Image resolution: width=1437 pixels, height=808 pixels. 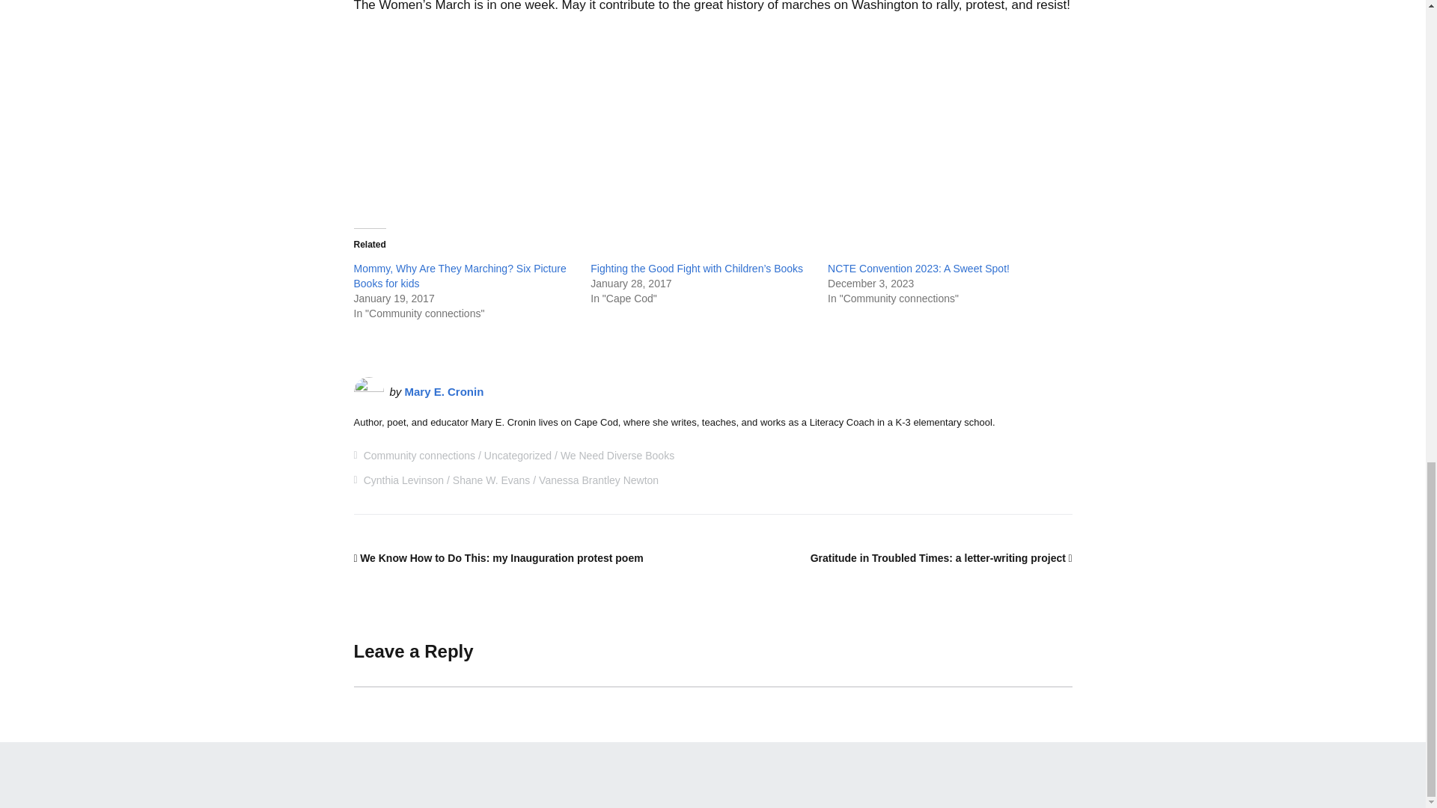 What do you see at coordinates (403, 480) in the screenshot?
I see `Cynthia Levinson` at bounding box center [403, 480].